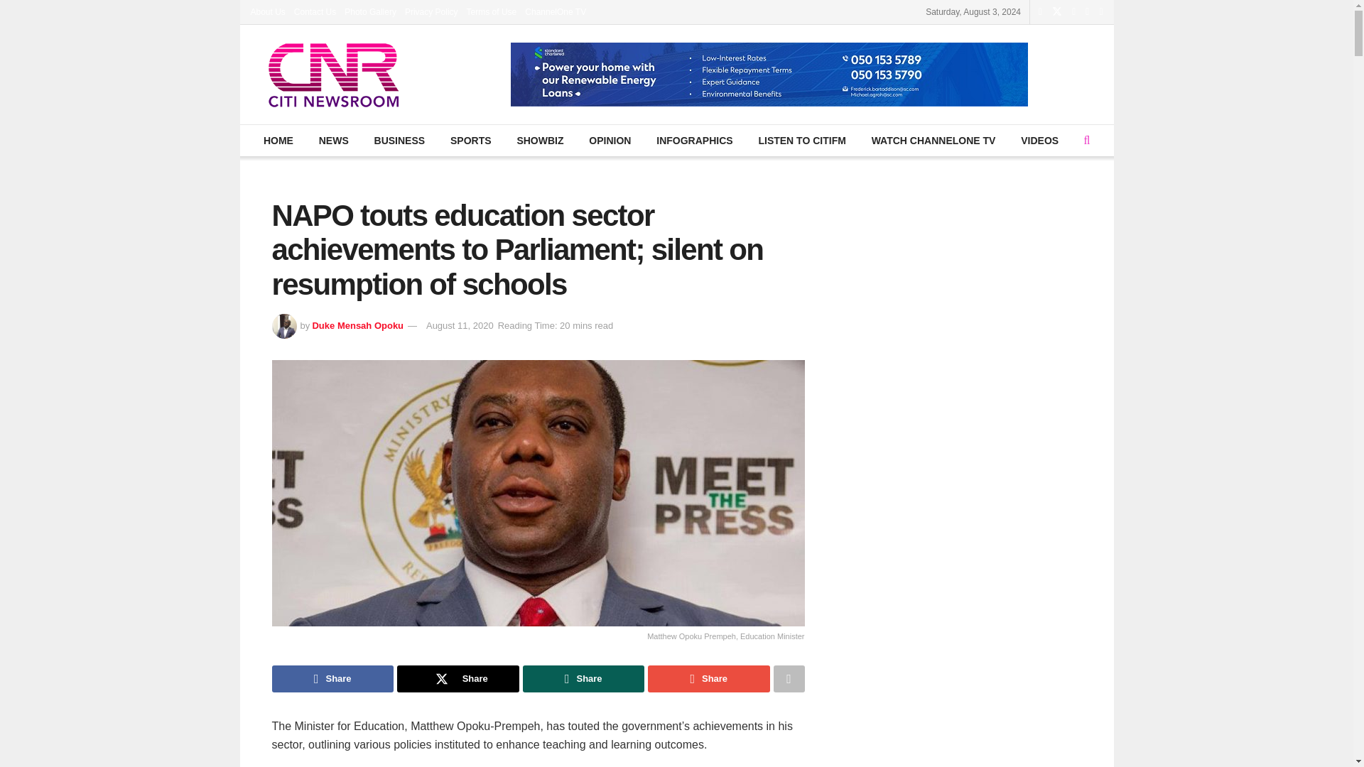  I want to click on Privacy Policy, so click(432, 11).